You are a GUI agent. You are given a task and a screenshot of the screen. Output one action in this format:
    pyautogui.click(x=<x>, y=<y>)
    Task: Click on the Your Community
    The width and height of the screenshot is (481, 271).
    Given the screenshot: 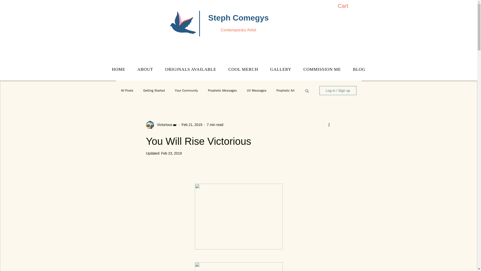 What is the action you would take?
    pyautogui.click(x=186, y=91)
    